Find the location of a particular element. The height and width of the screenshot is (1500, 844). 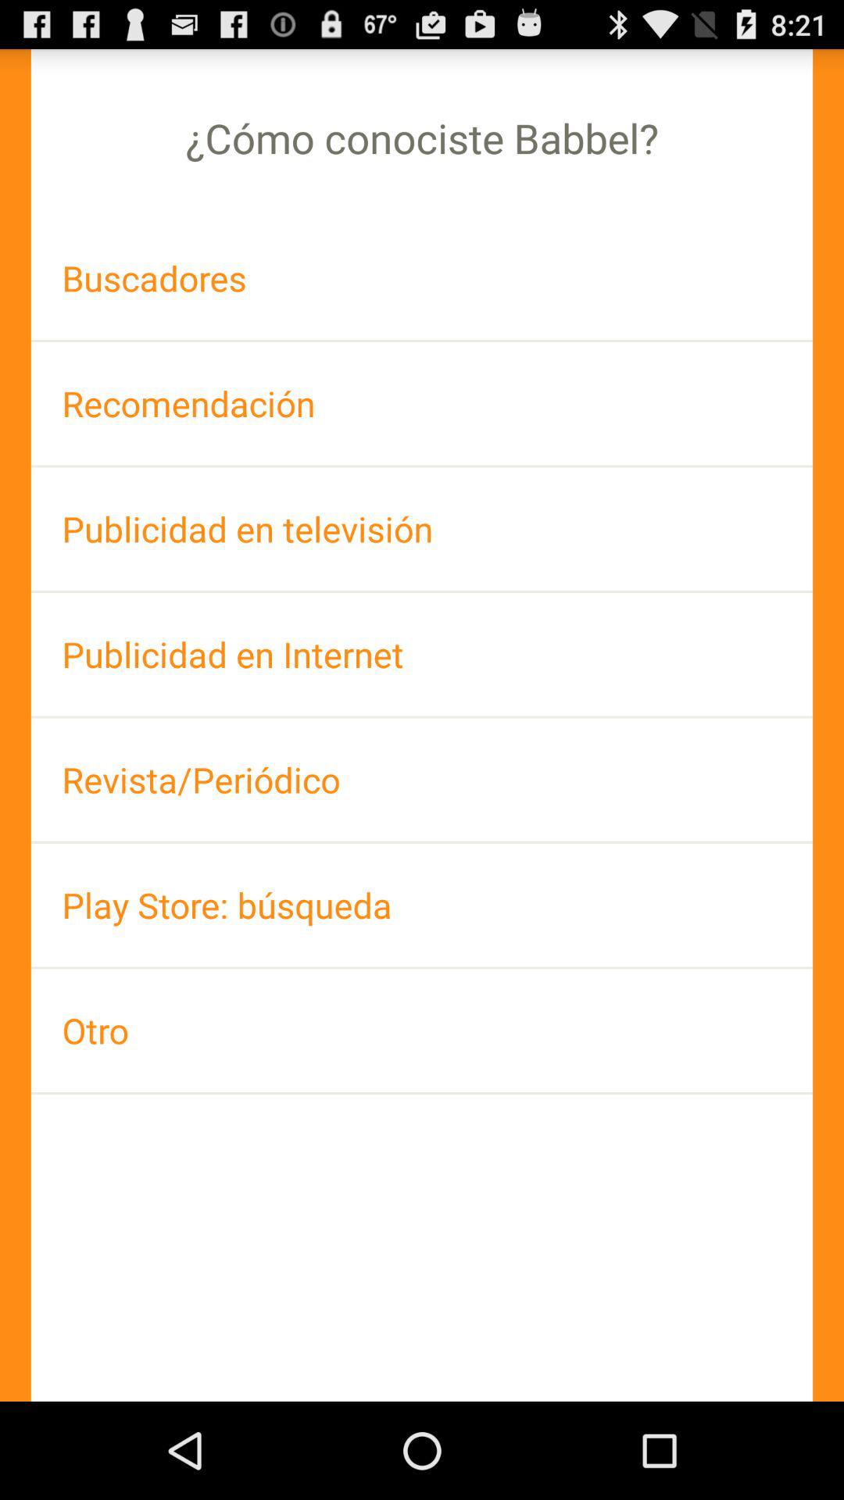

open the app above the otro icon is located at coordinates (422, 905).